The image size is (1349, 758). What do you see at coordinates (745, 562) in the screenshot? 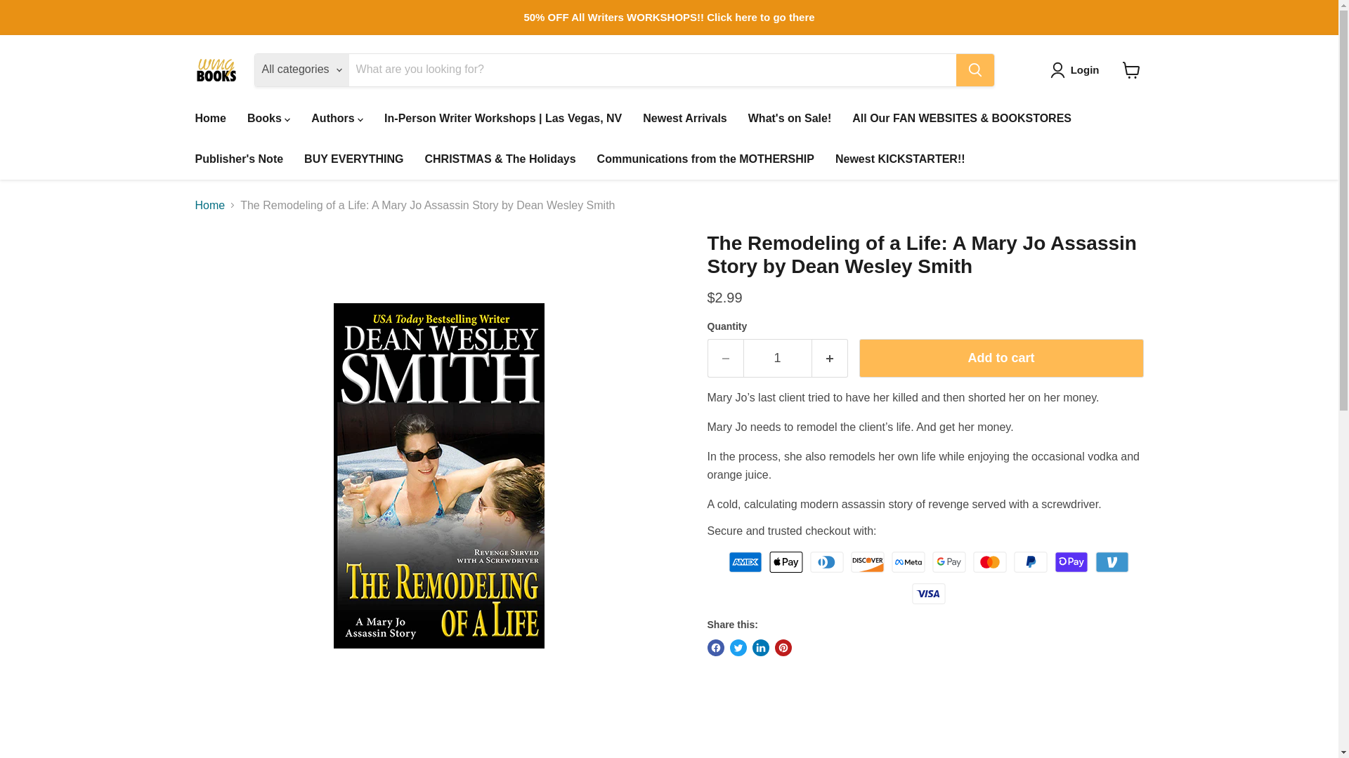
I see `American Express` at bounding box center [745, 562].